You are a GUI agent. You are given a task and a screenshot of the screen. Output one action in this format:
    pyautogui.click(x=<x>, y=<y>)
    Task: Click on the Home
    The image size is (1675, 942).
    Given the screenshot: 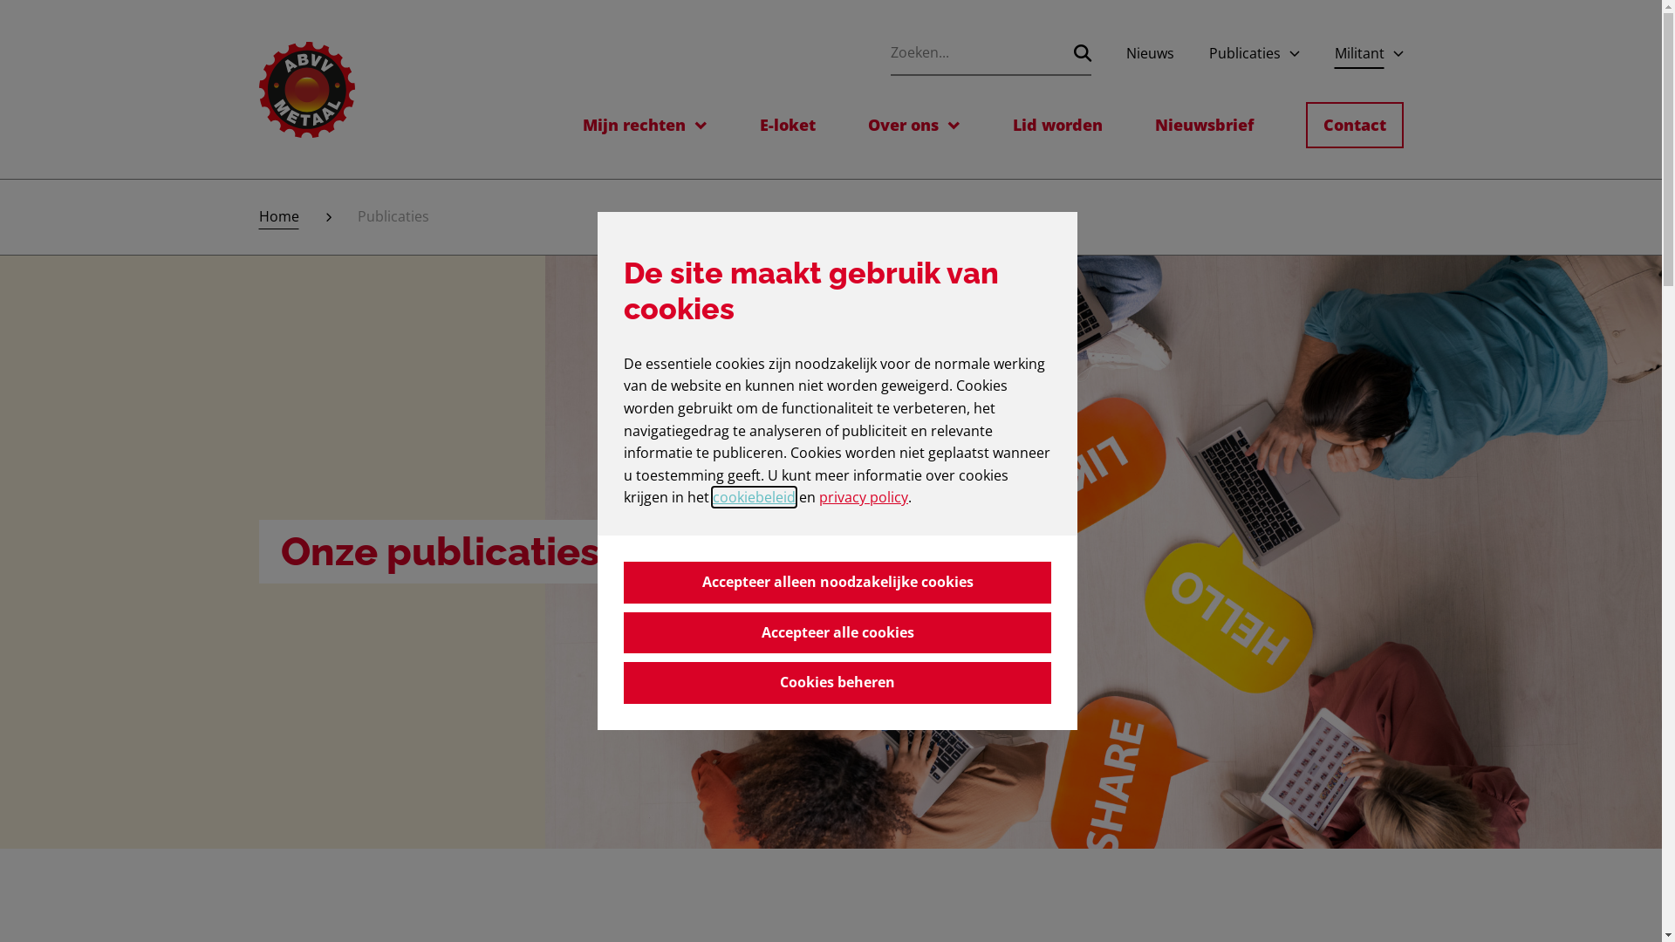 What is the action you would take?
    pyautogui.click(x=306, y=90)
    